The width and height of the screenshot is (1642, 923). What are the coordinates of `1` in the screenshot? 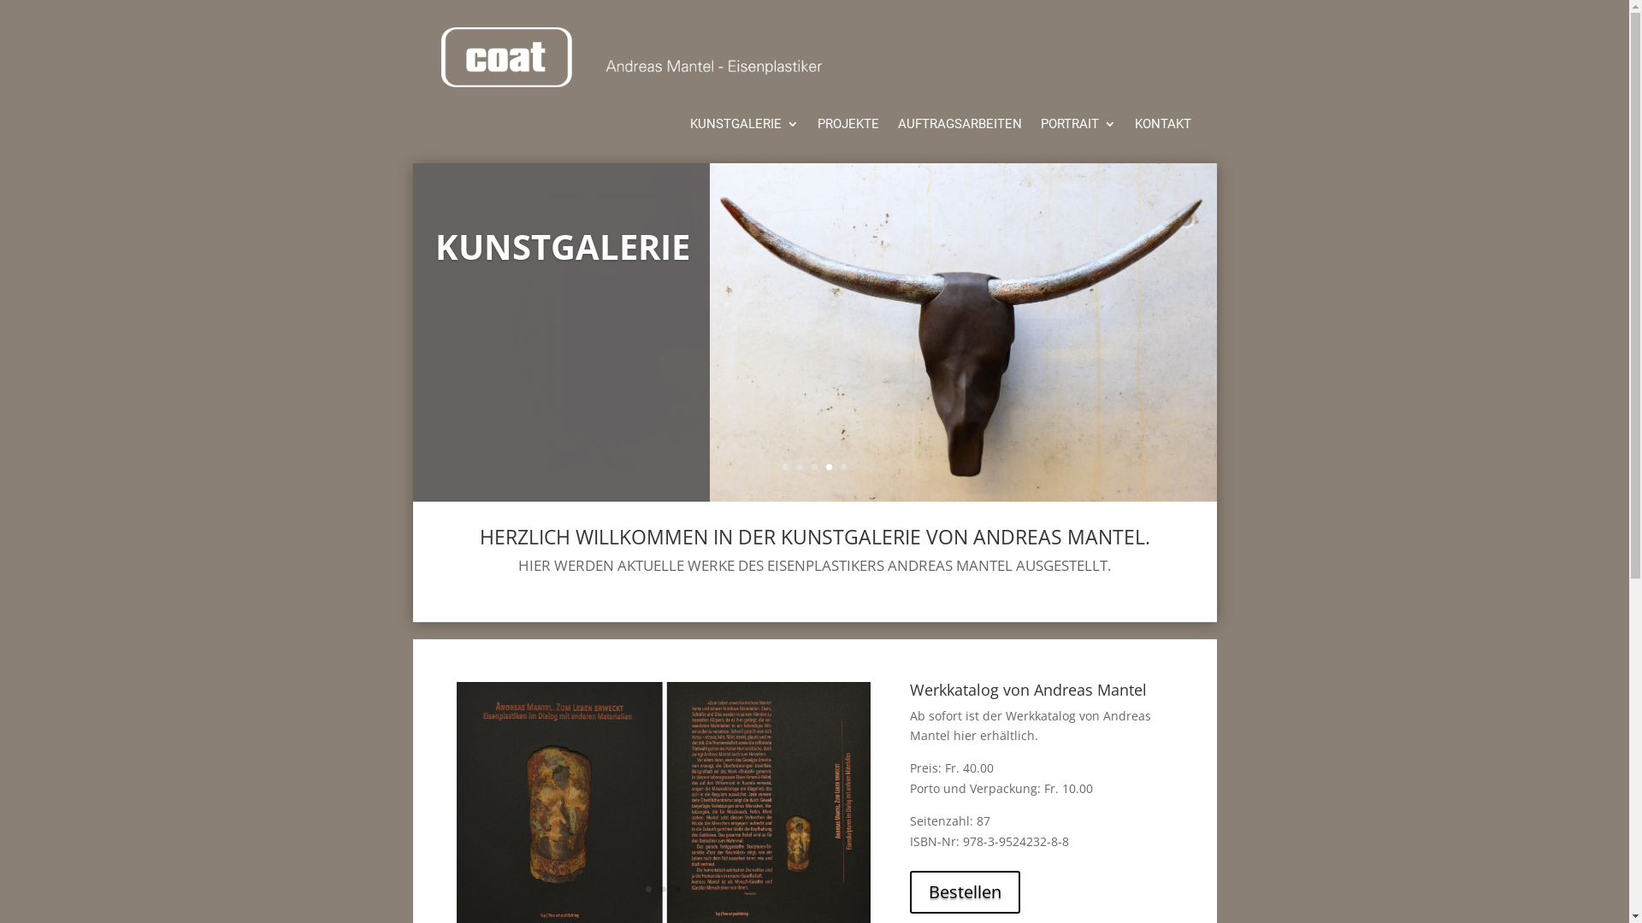 It's located at (785, 467).